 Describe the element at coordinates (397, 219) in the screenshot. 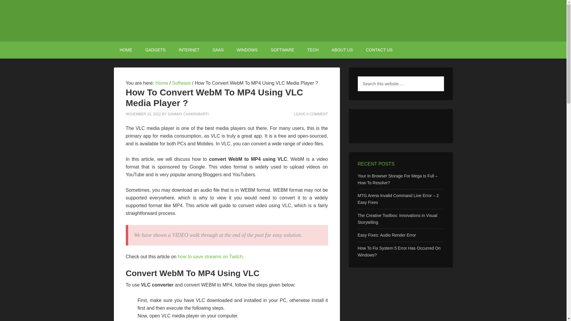

I see `The Creative Toolbox: Innovations in Visual Storytelling` at that location.